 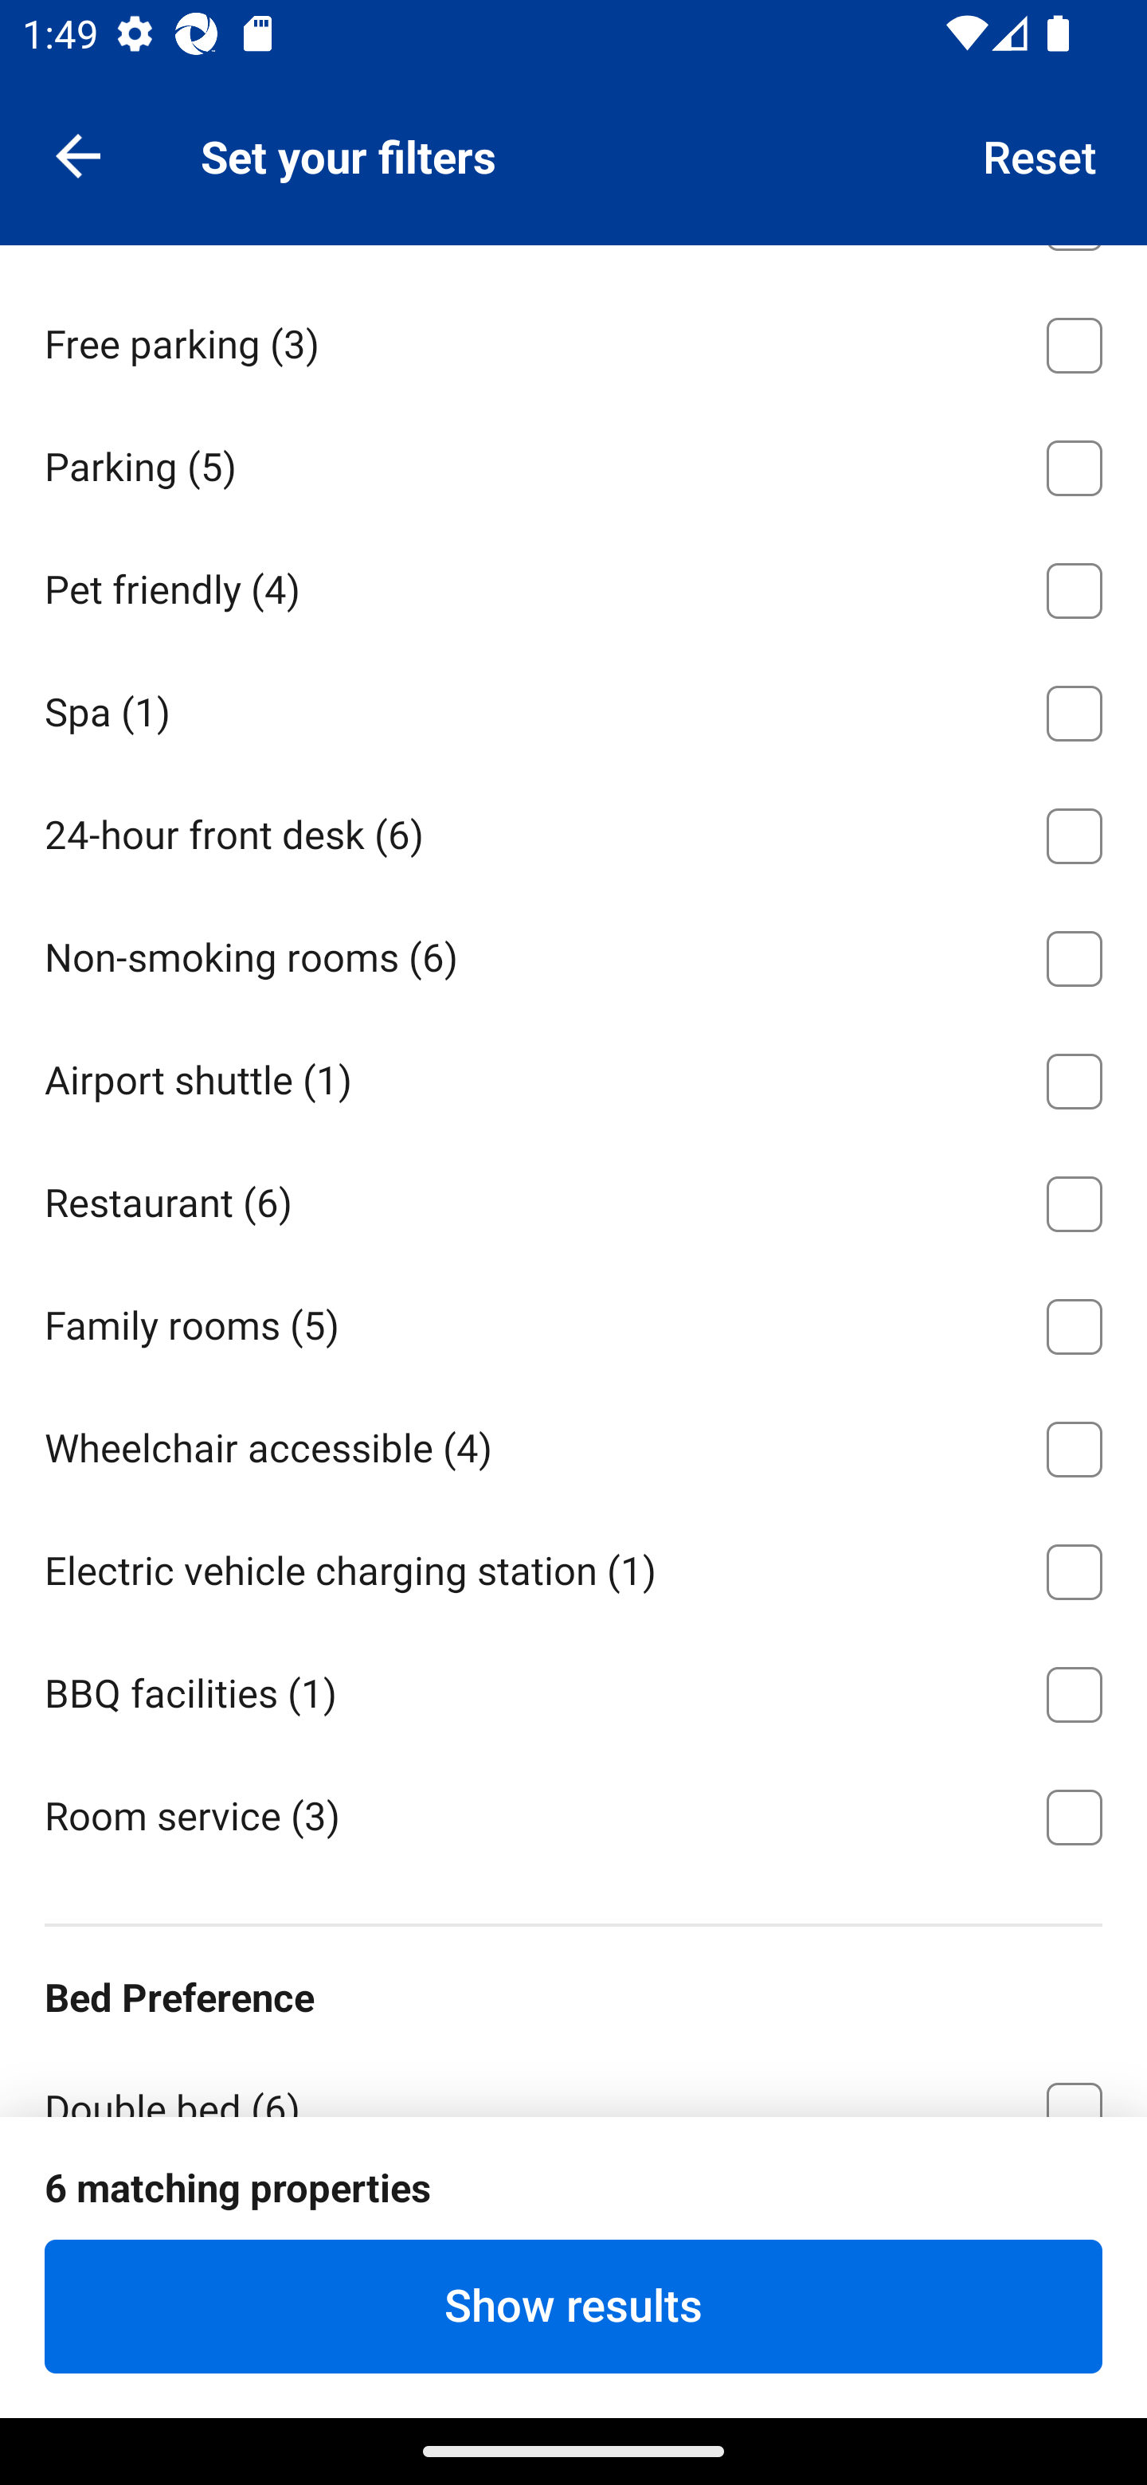 What do you see at coordinates (573, 1075) in the screenshot?
I see `Airport shuttle ⁦(1)` at bounding box center [573, 1075].